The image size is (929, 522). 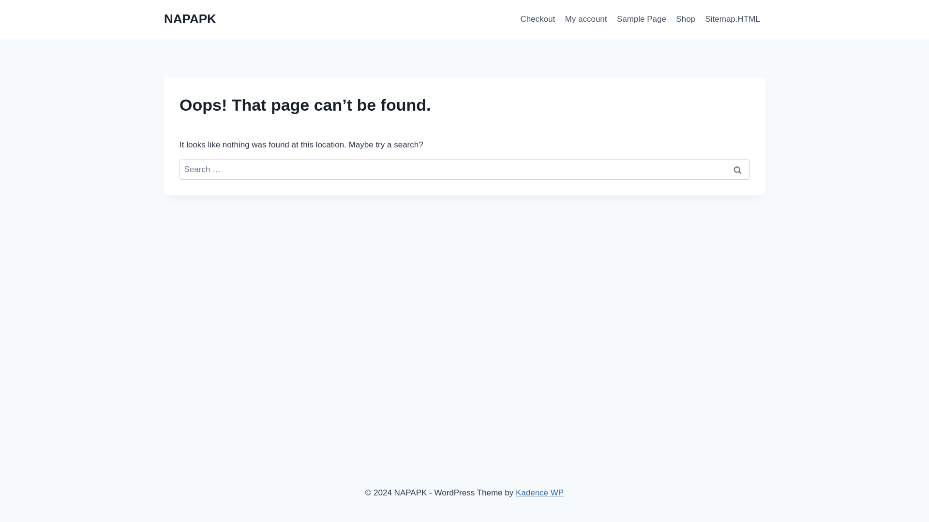 I want to click on Checkout, so click(x=538, y=19).